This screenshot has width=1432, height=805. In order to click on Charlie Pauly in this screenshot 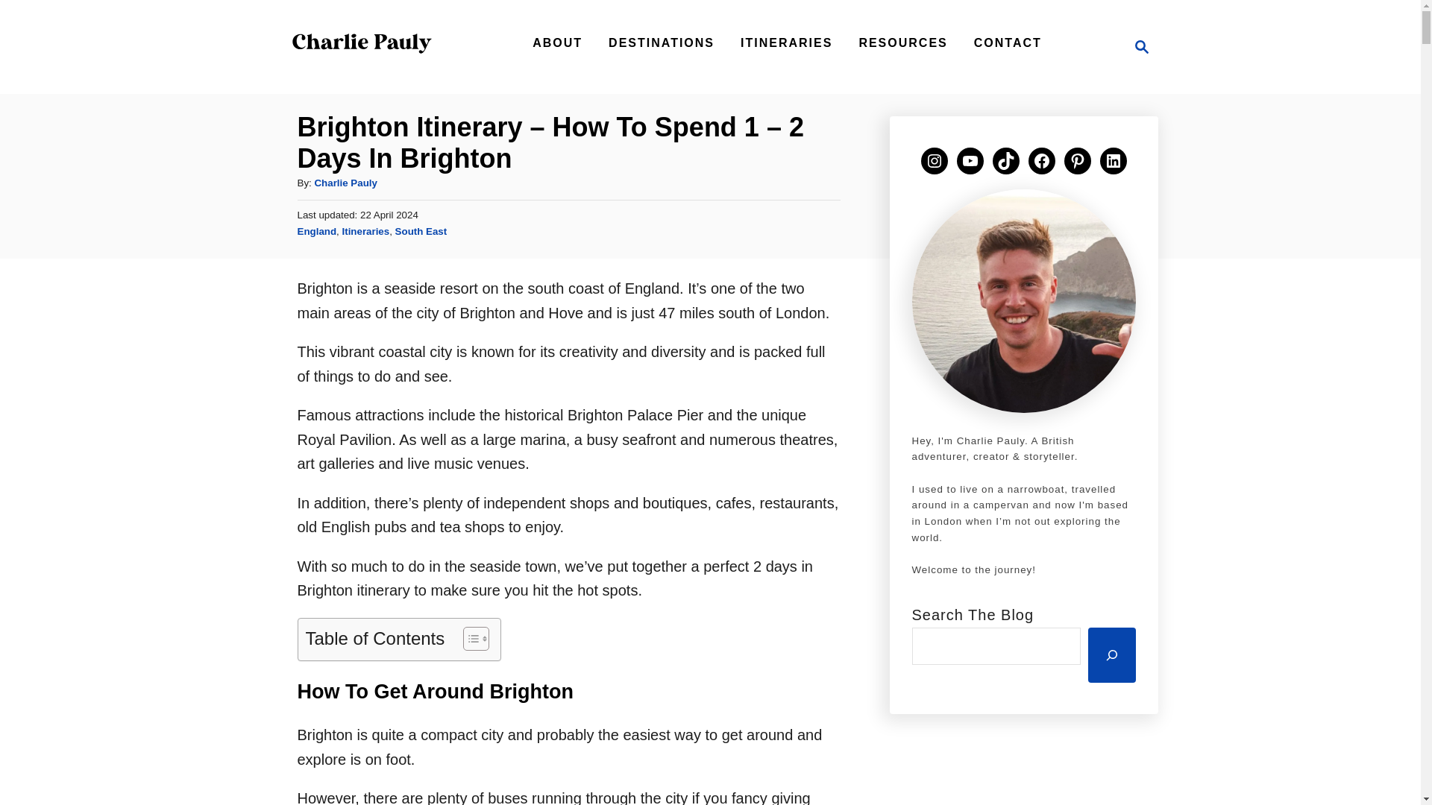, I will do `click(558, 42)`.